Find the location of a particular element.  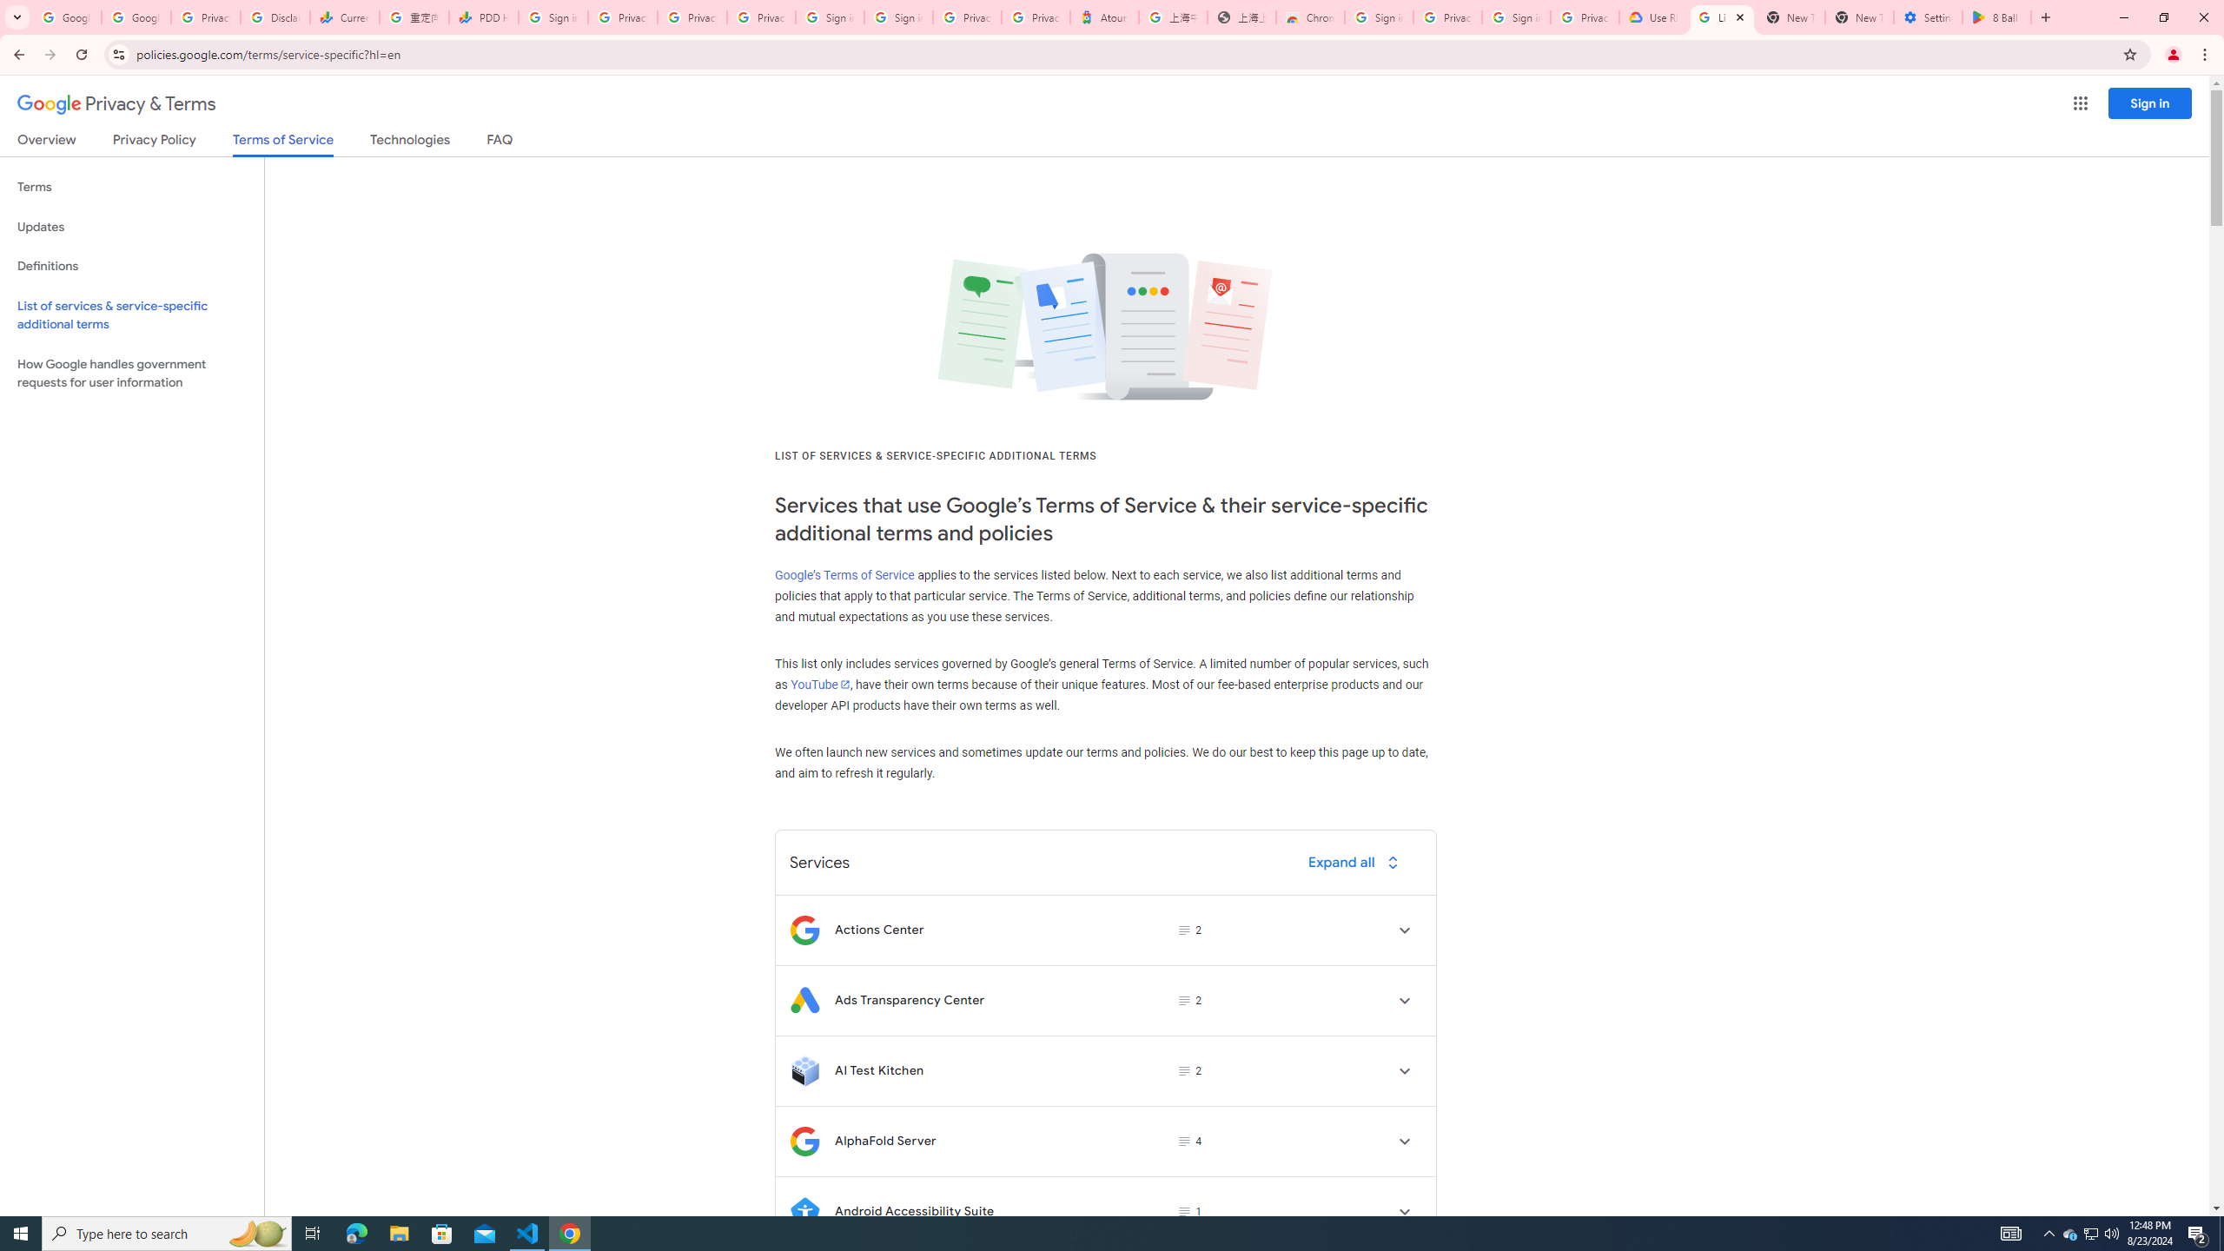

Logo for Actions Center is located at coordinates (804, 930).